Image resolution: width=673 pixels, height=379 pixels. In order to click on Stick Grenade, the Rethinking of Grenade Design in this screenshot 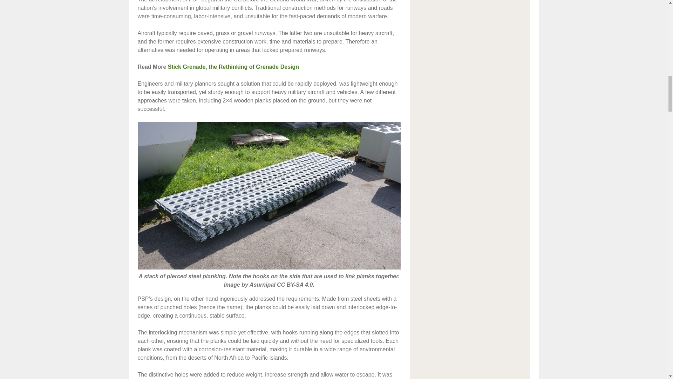, I will do `click(233, 67)`.